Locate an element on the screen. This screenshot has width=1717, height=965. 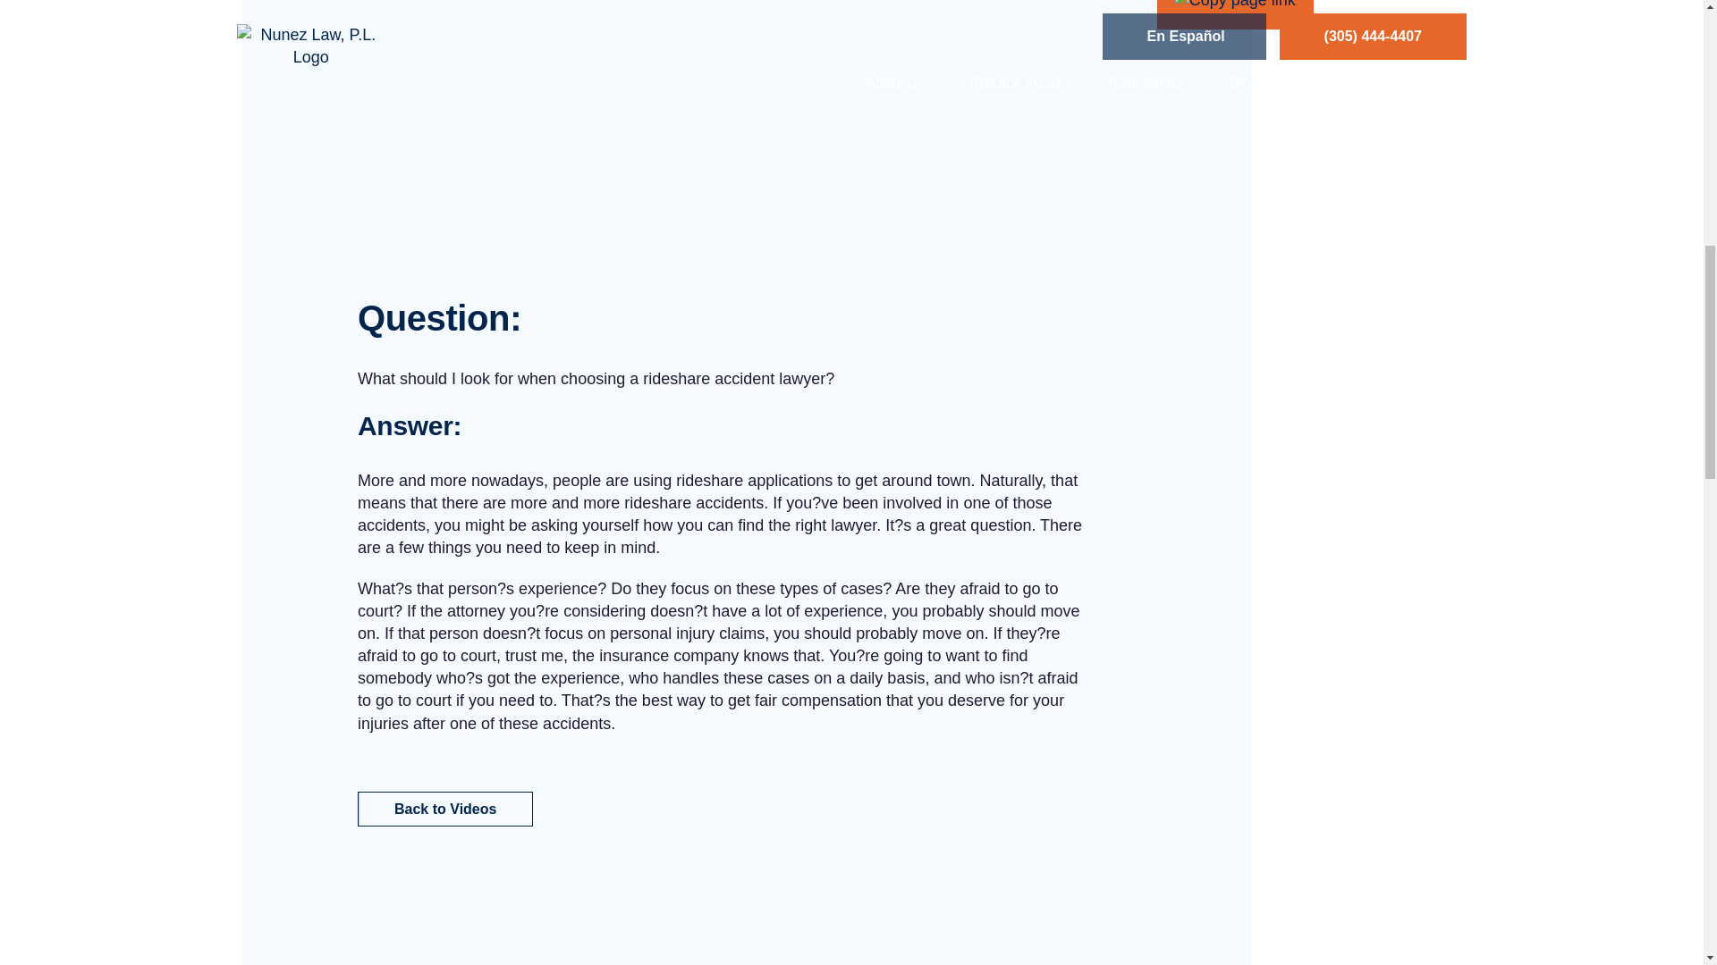
Back to video page is located at coordinates (444, 808).